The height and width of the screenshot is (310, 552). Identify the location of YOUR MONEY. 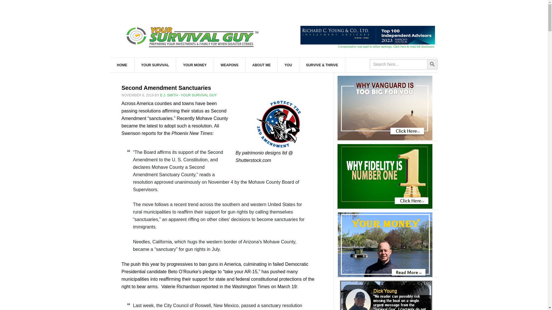
(195, 65).